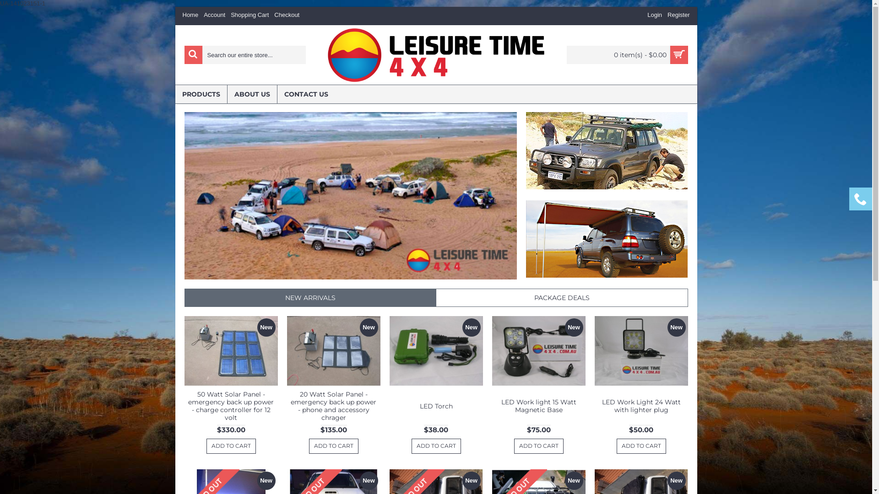 Image resolution: width=879 pixels, height=494 pixels. Describe the element at coordinates (538, 446) in the screenshot. I see `ADD TO CART` at that location.